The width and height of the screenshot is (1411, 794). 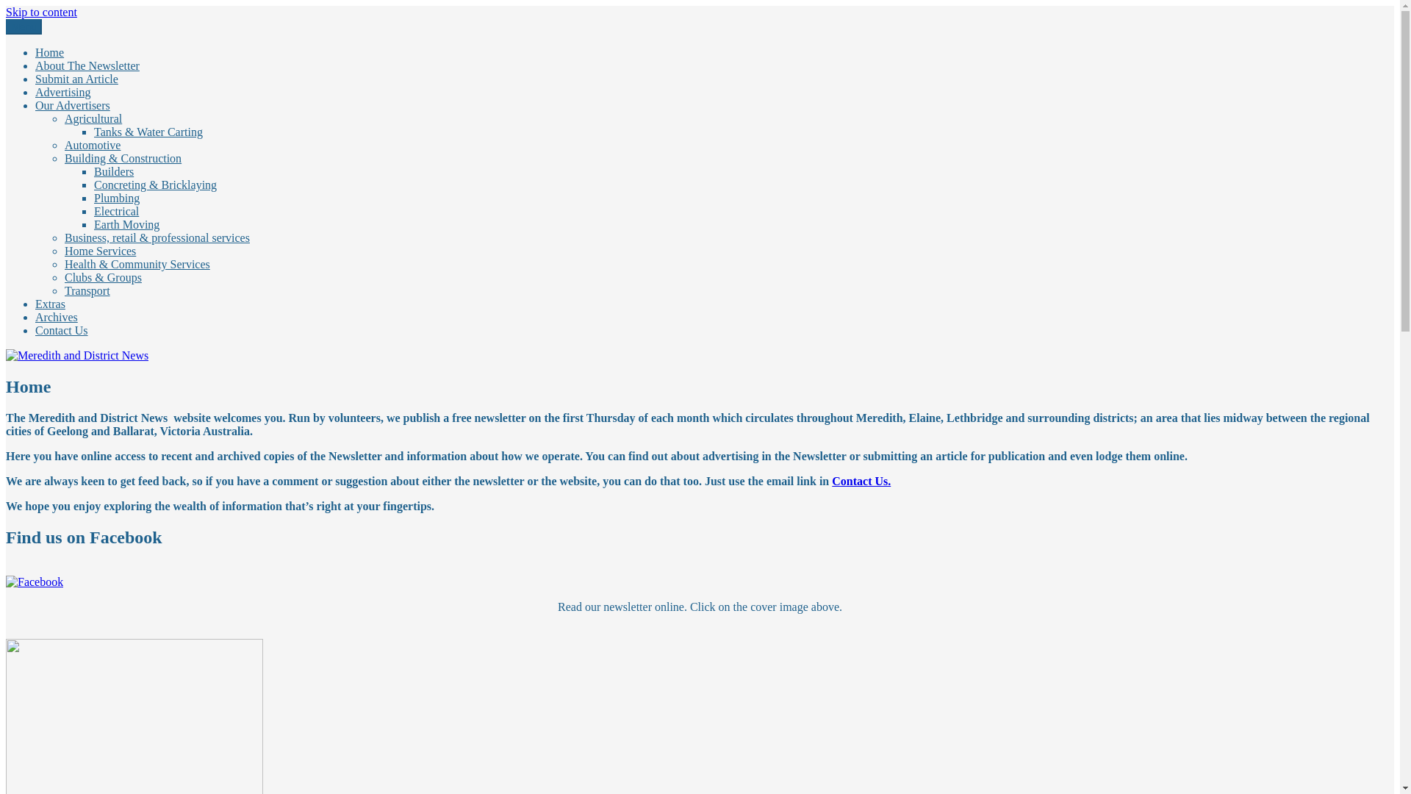 What do you see at coordinates (50, 304) in the screenshot?
I see `Extras` at bounding box center [50, 304].